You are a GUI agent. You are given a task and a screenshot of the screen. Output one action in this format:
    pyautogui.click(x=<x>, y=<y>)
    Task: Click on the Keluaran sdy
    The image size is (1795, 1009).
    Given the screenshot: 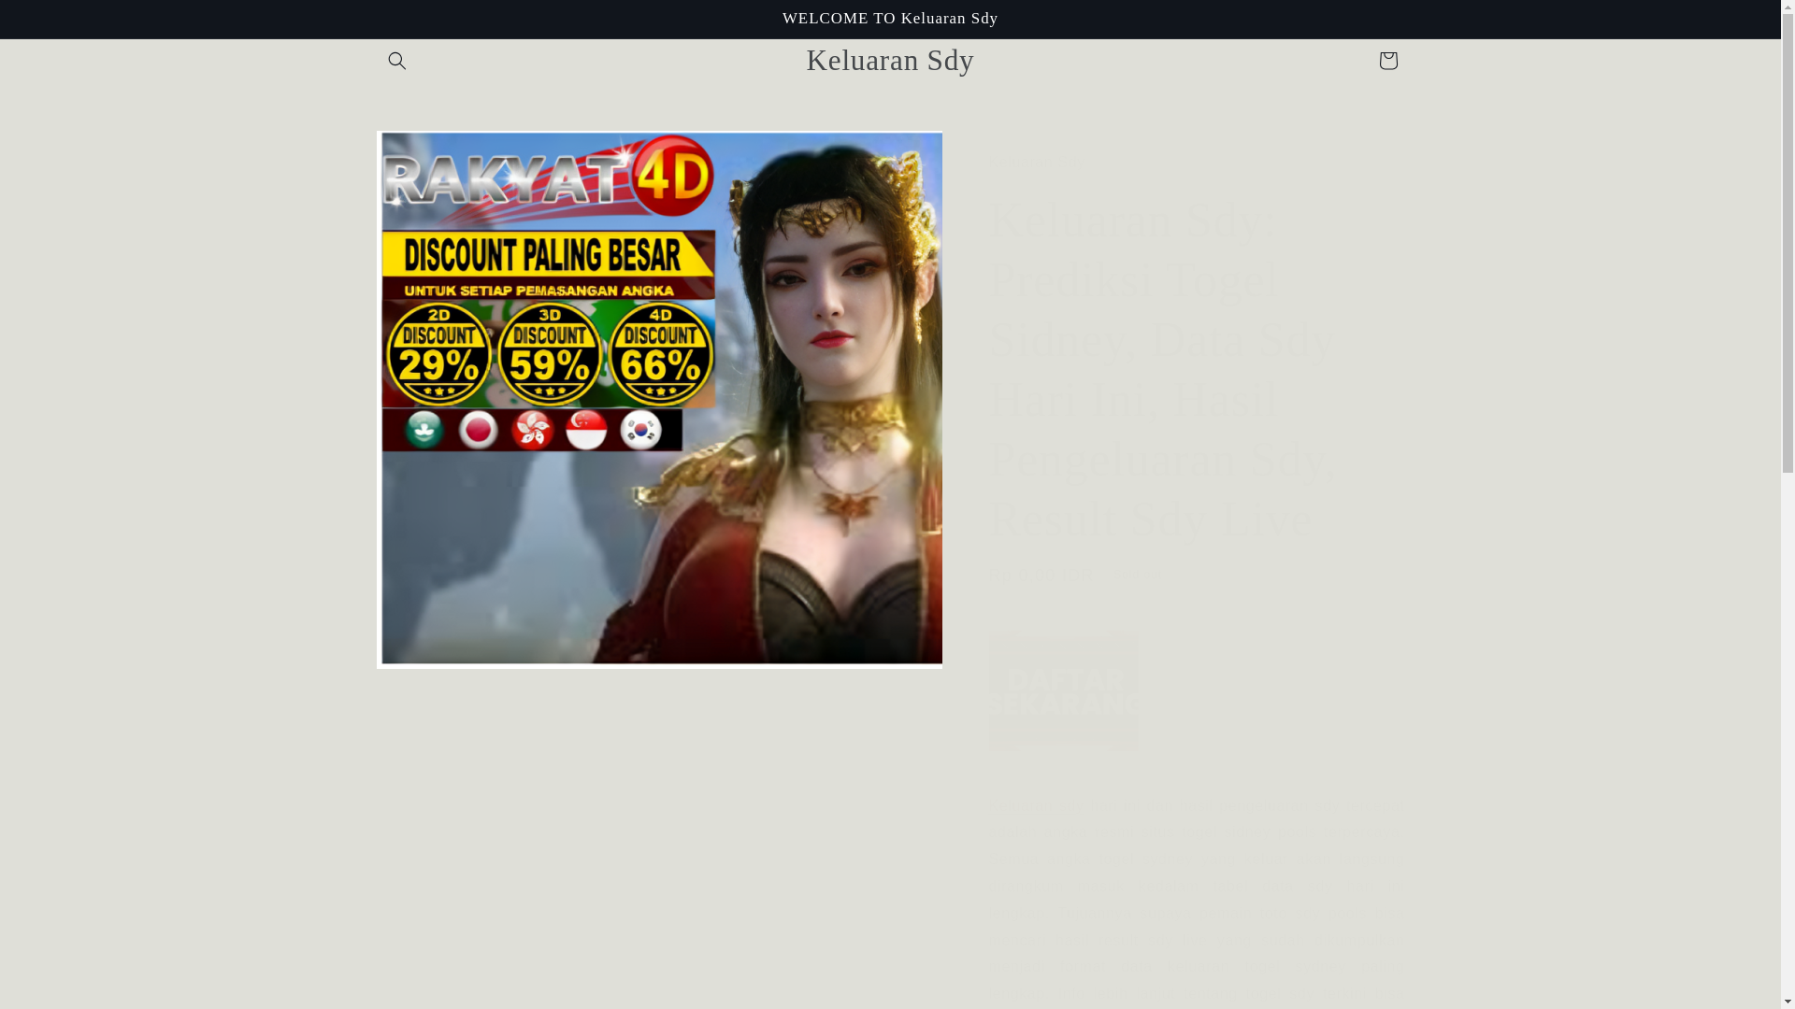 What is the action you would take?
    pyautogui.click(x=1036, y=805)
    